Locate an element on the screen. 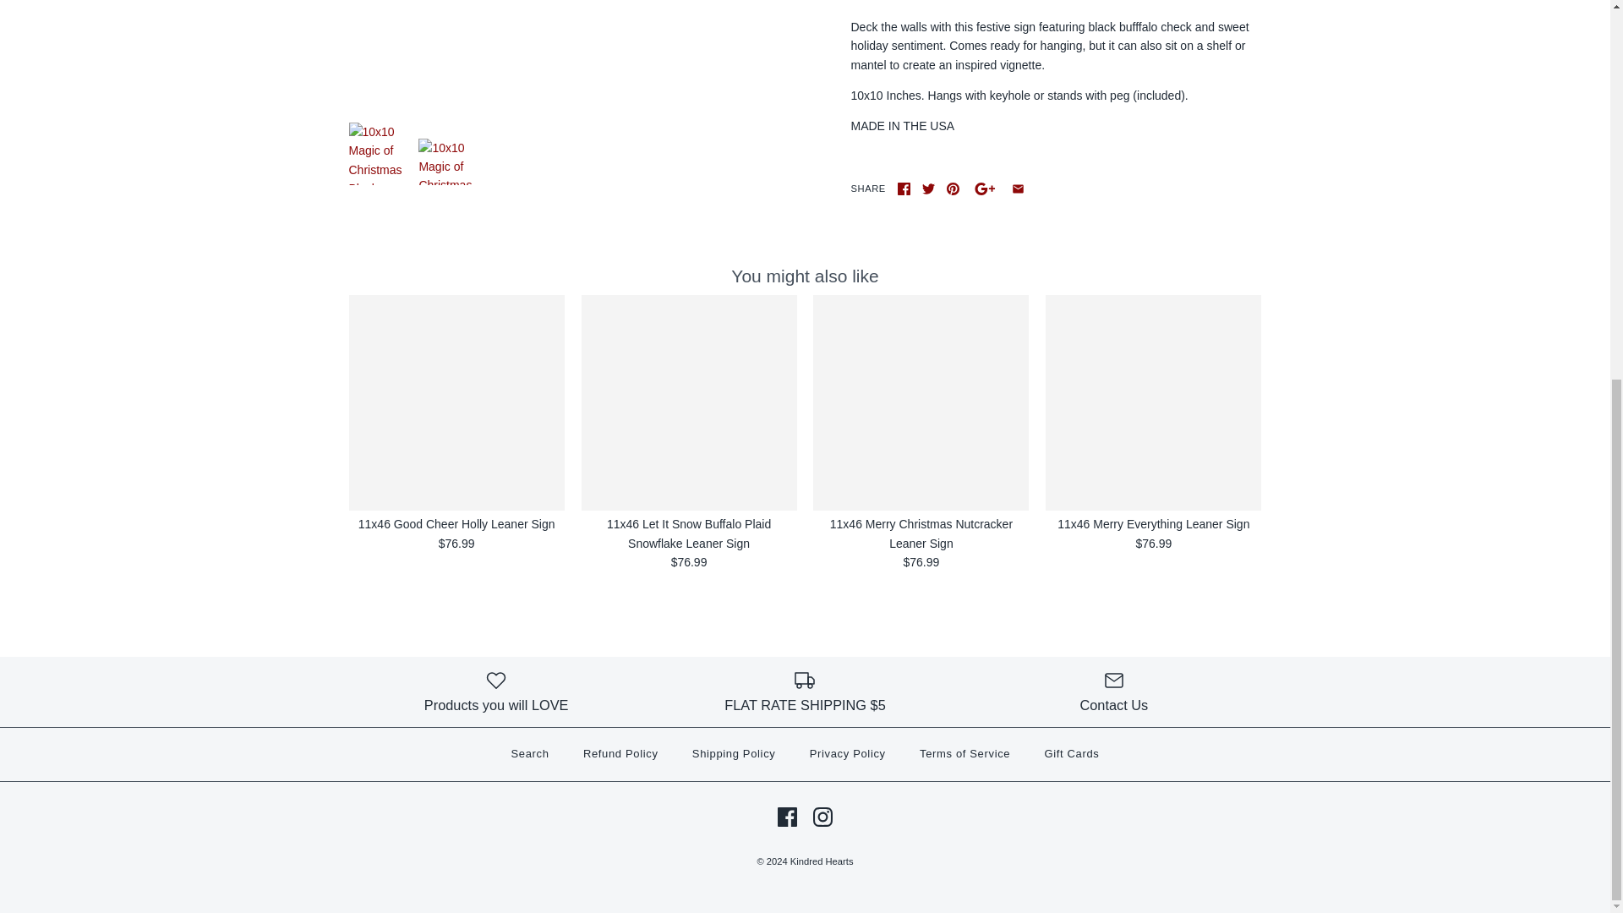 The width and height of the screenshot is (1623, 913). Pinterest is located at coordinates (952, 189).